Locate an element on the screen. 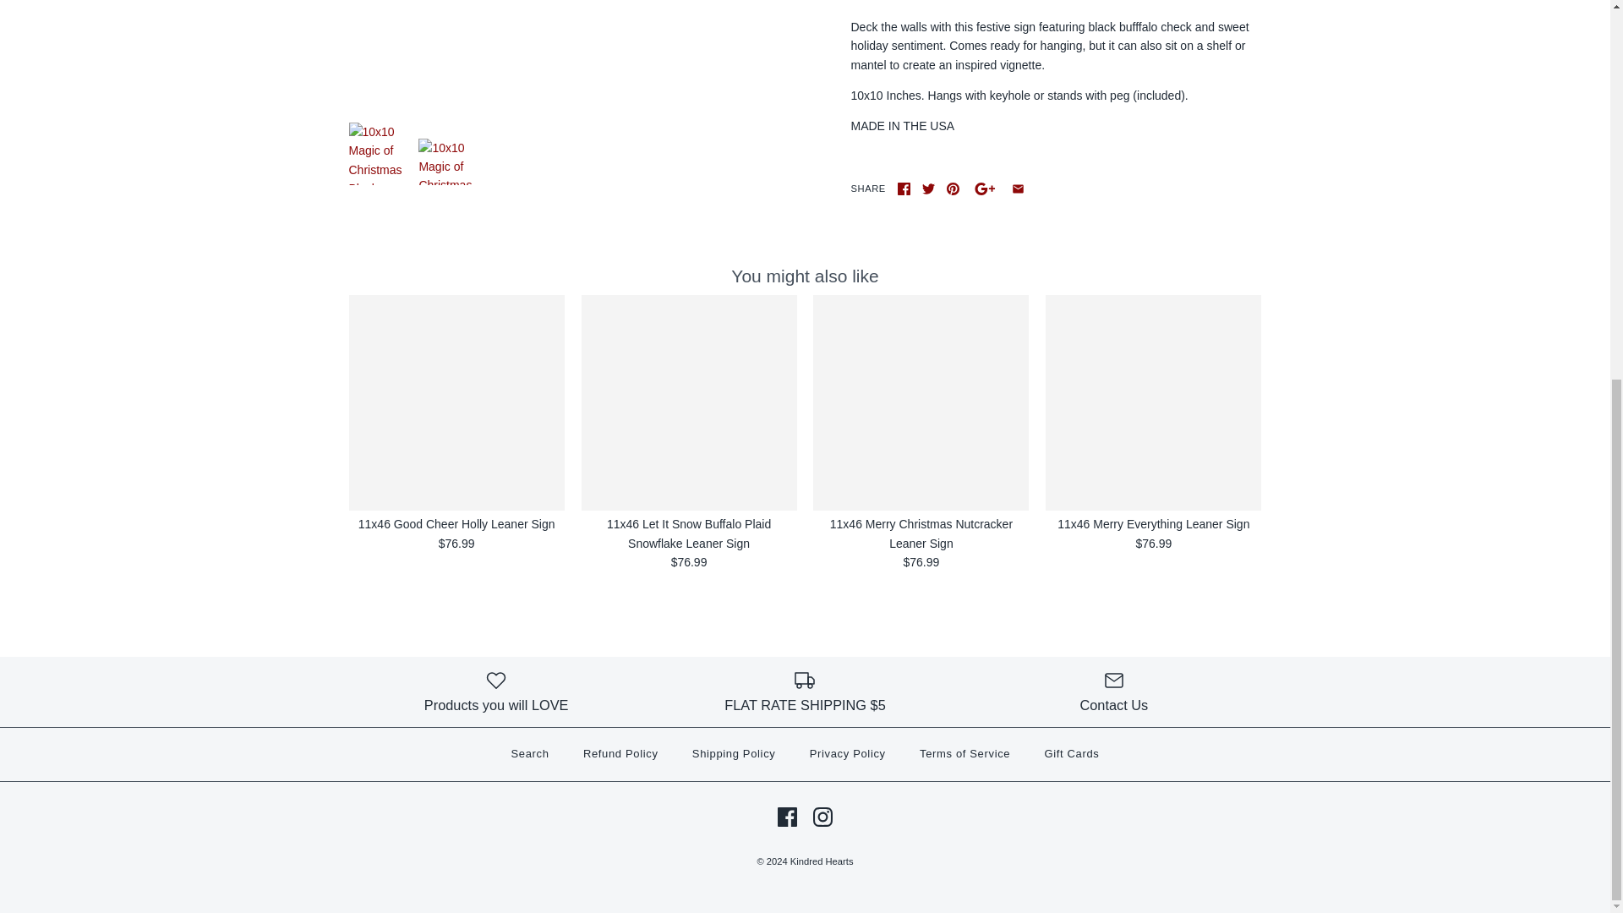 The width and height of the screenshot is (1623, 913). Pinterest is located at coordinates (952, 189).